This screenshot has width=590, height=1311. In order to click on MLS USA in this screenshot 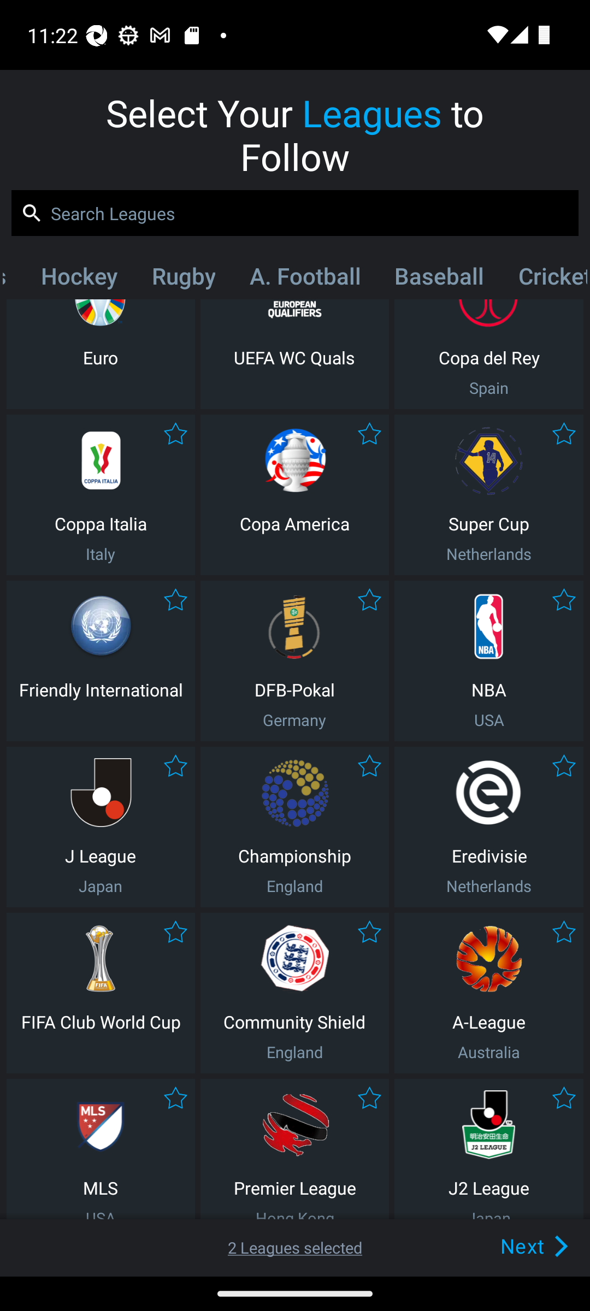, I will do `click(101, 1149)`.